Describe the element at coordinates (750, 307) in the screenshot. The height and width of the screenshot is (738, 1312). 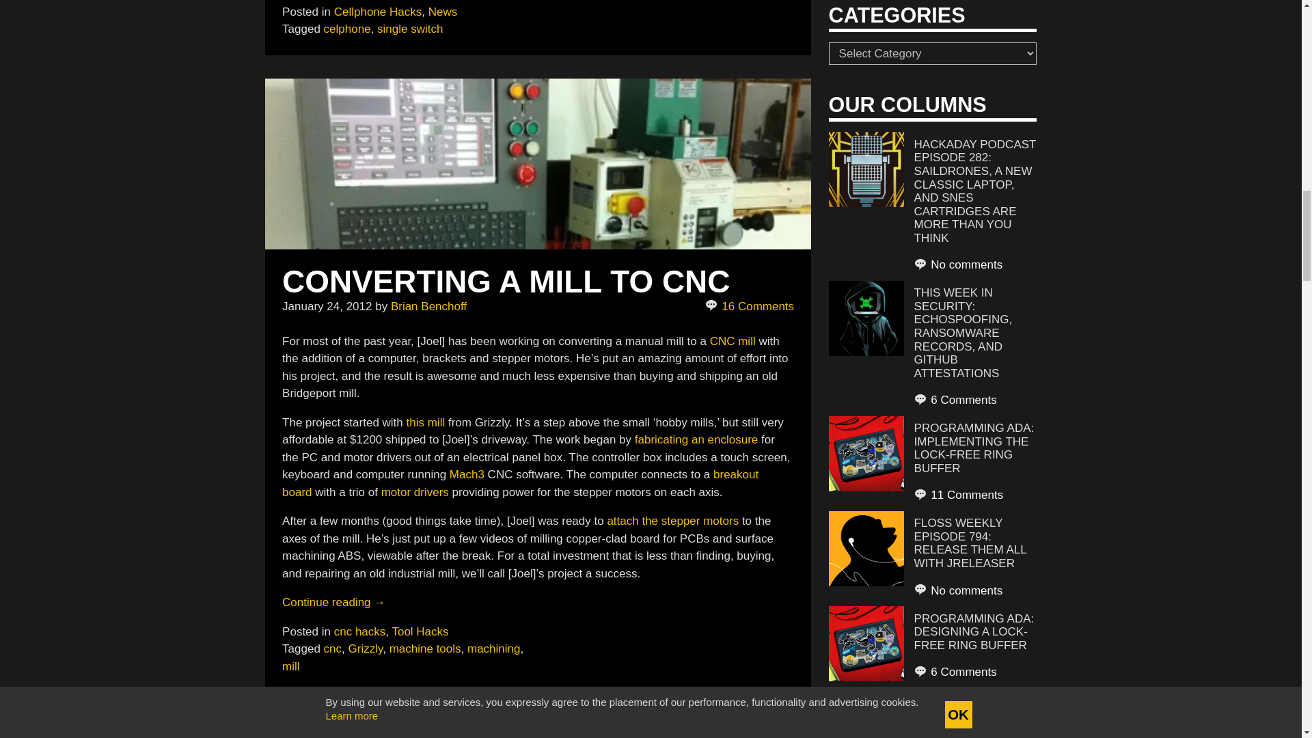
I see `16 Comments` at that location.